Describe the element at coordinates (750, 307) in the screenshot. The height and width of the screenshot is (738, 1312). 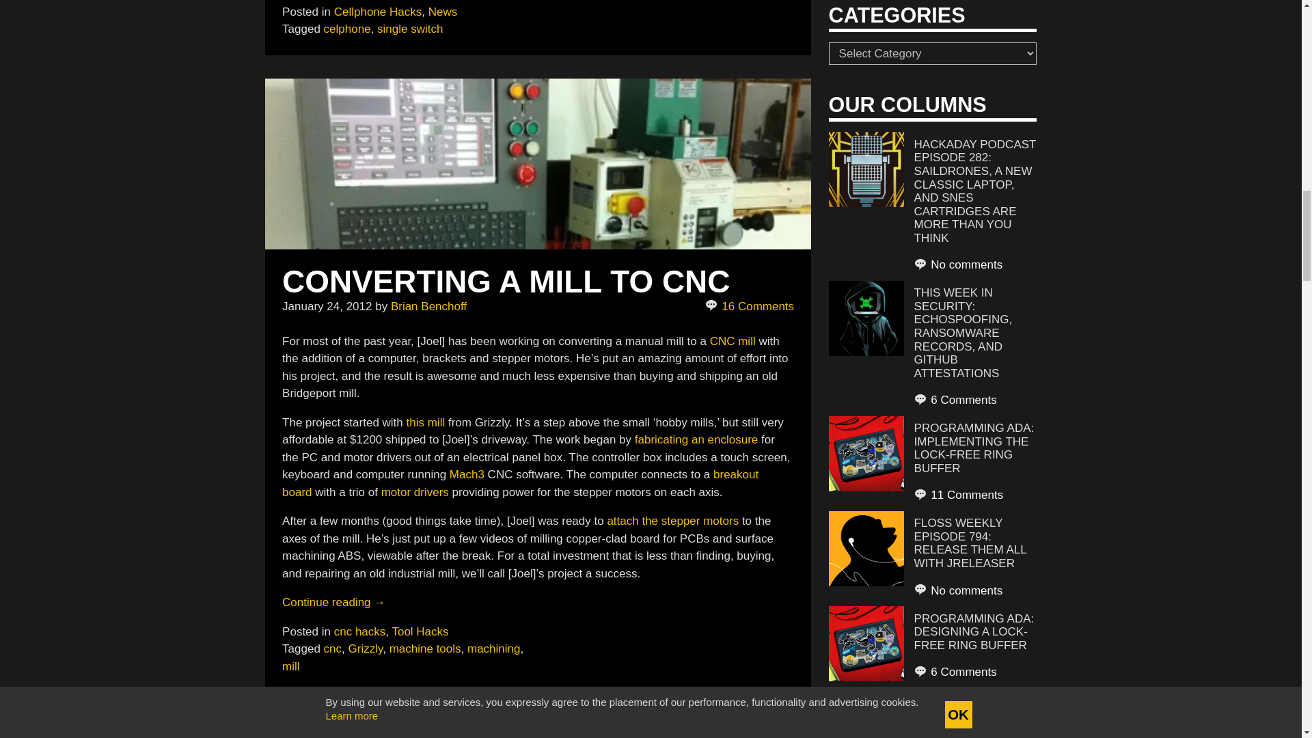
I see `16 Comments` at that location.